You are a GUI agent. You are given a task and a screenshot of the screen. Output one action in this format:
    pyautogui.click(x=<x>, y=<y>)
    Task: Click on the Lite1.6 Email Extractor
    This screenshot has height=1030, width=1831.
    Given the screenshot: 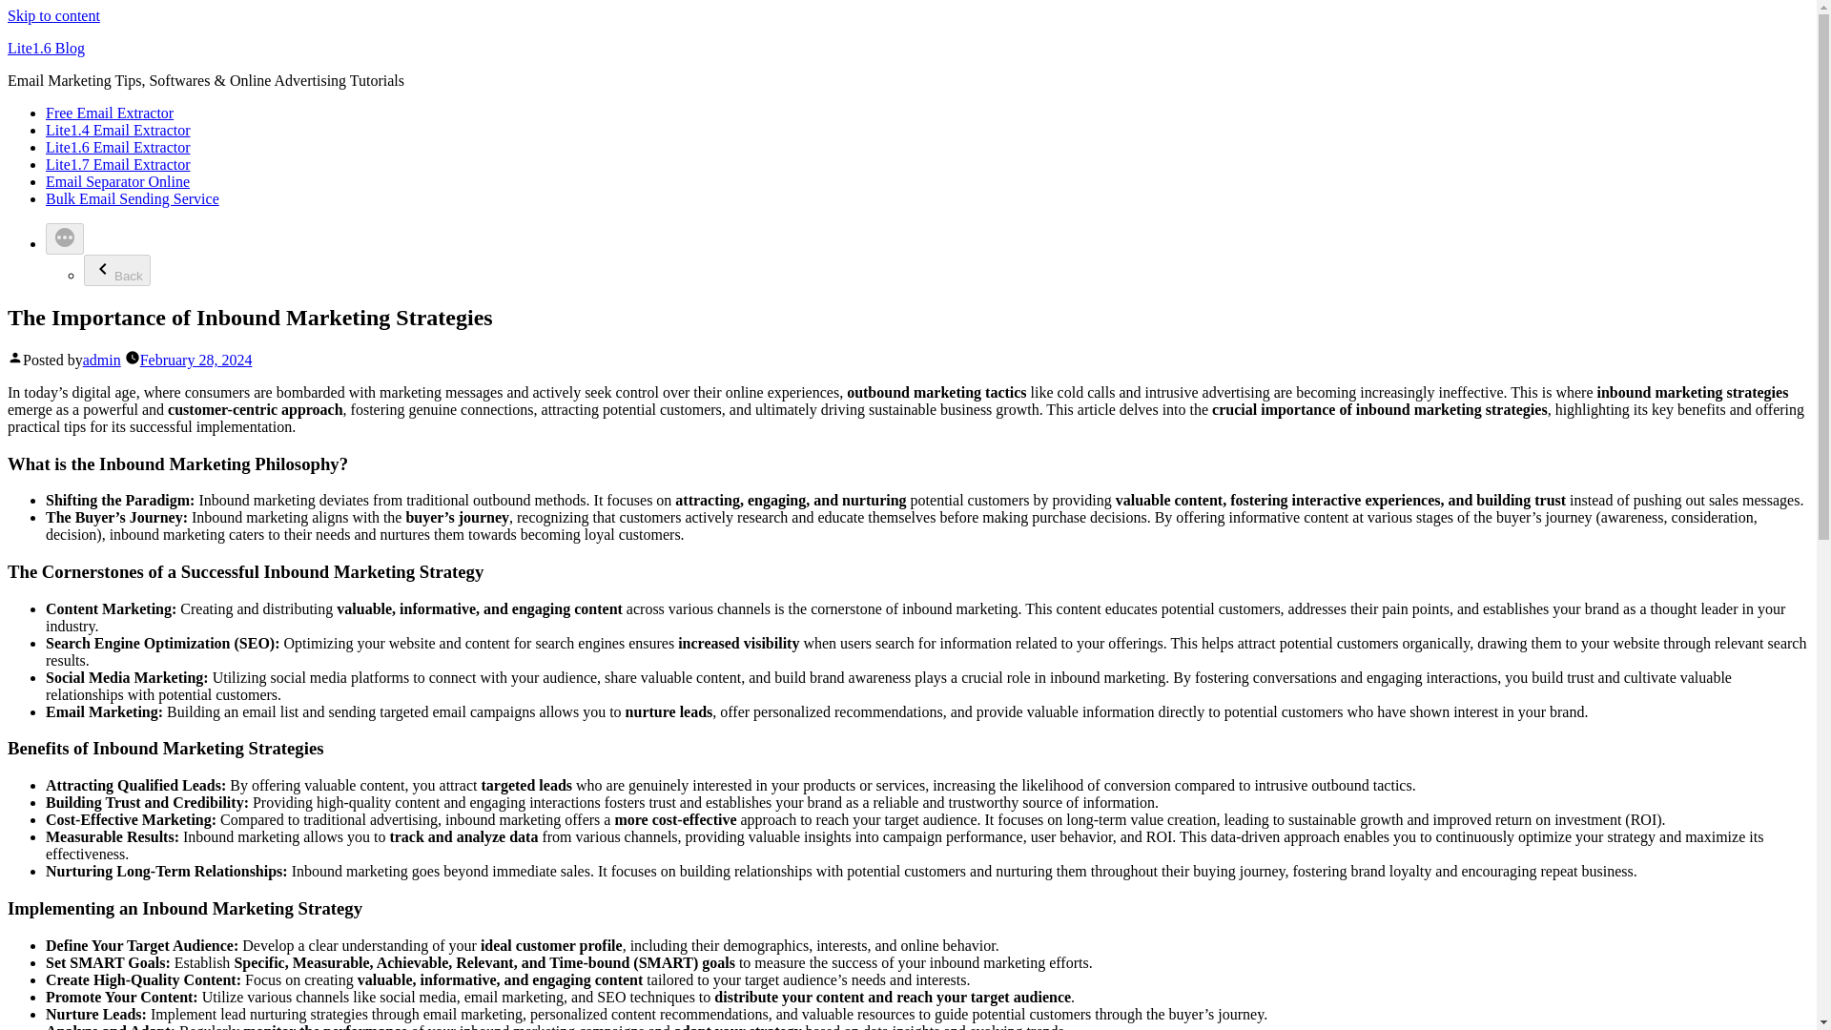 What is the action you would take?
    pyautogui.click(x=118, y=147)
    